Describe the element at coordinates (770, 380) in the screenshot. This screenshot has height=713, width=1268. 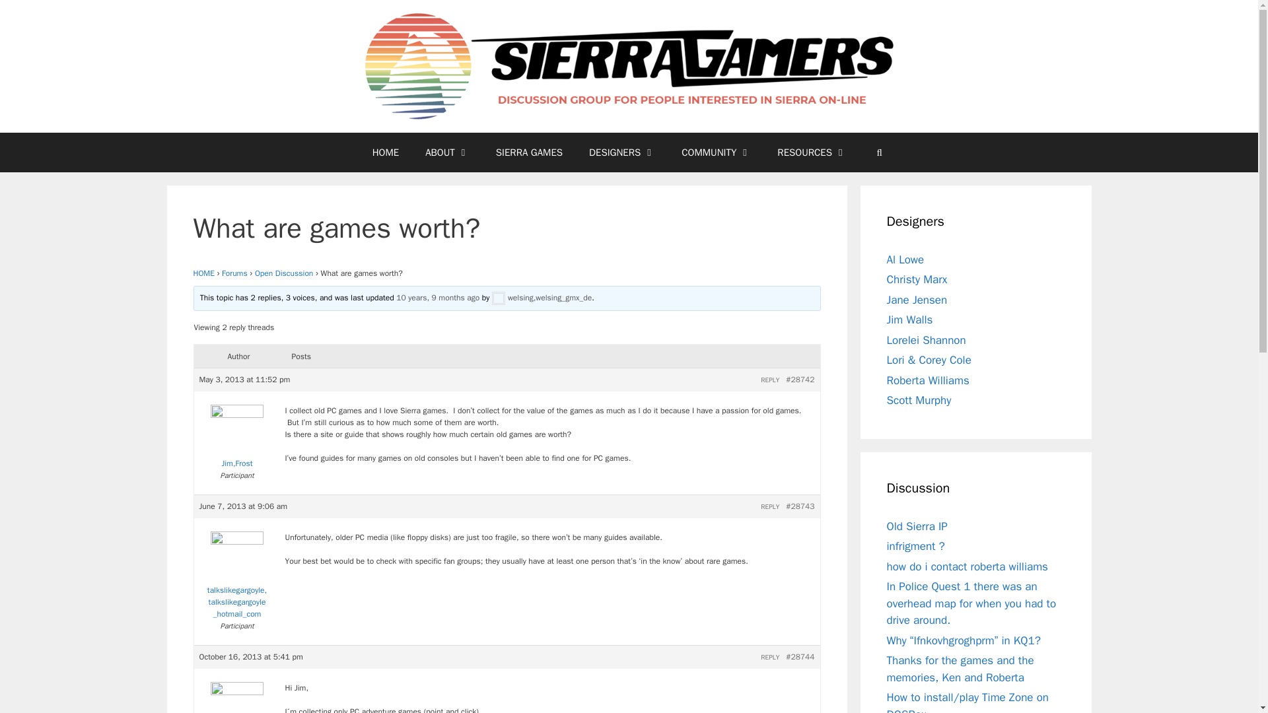
I see `REPLY` at that location.